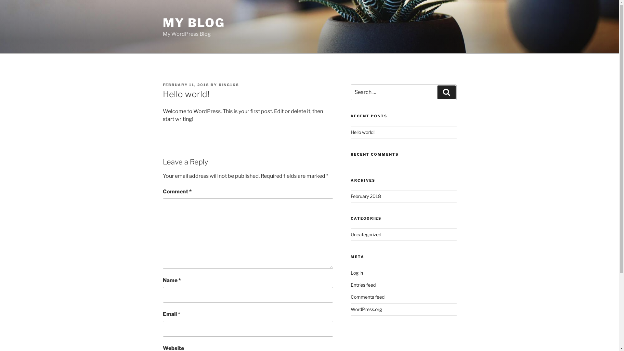  Describe the element at coordinates (186, 85) in the screenshot. I see `FEBRUARY 11, 2018` at that location.